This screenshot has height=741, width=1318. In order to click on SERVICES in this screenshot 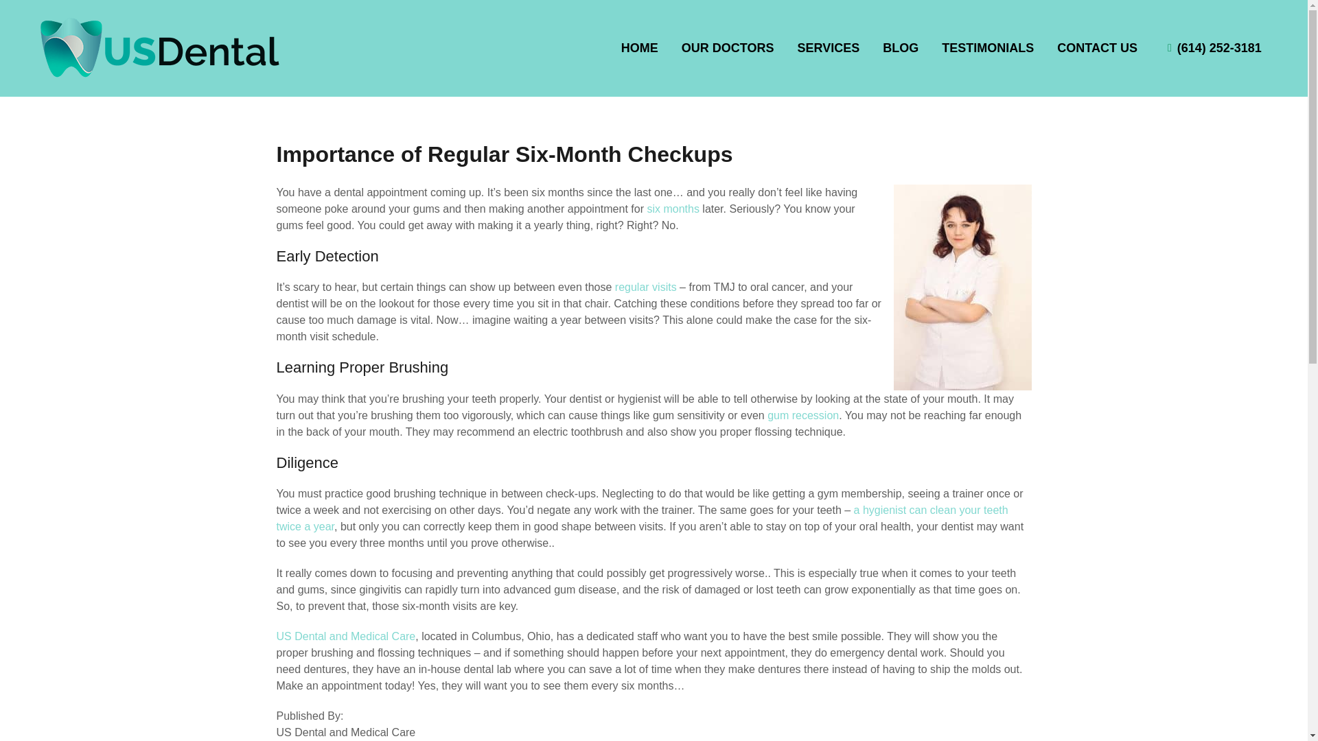, I will do `click(829, 47)`.